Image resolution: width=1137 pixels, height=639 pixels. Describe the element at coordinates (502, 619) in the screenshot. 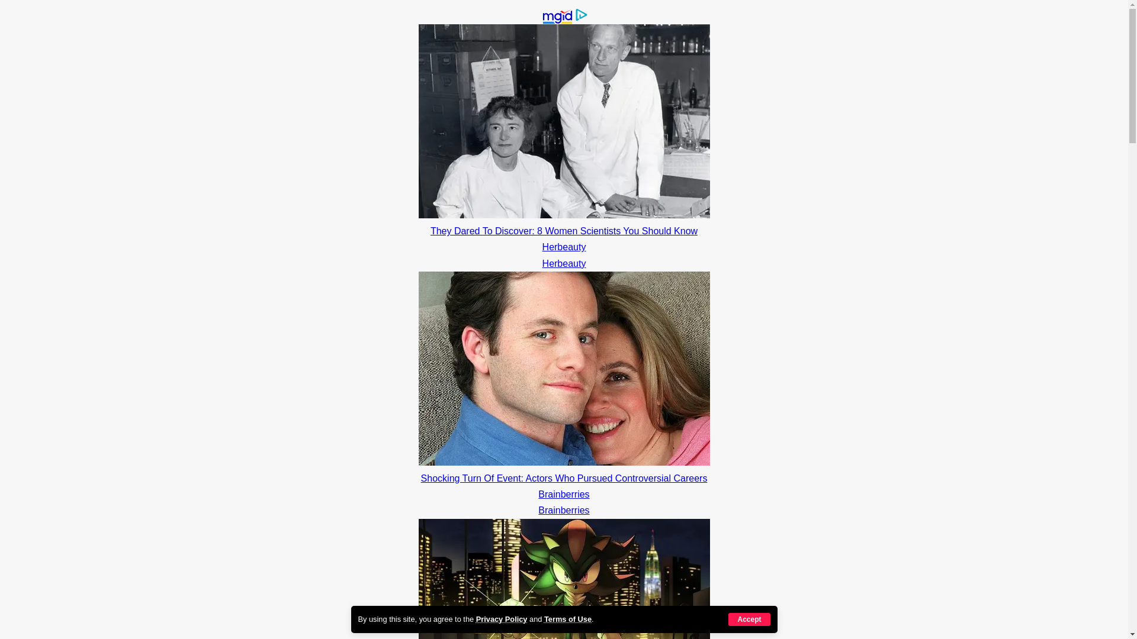

I see `Privacy Policy` at that location.